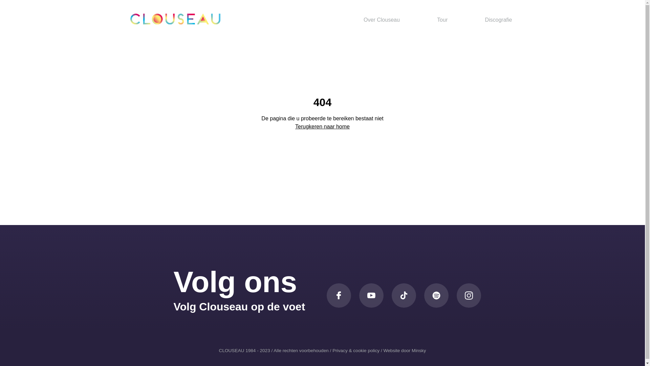 This screenshot has width=650, height=366. What do you see at coordinates (436, 296) in the screenshot?
I see `Spotify` at bounding box center [436, 296].